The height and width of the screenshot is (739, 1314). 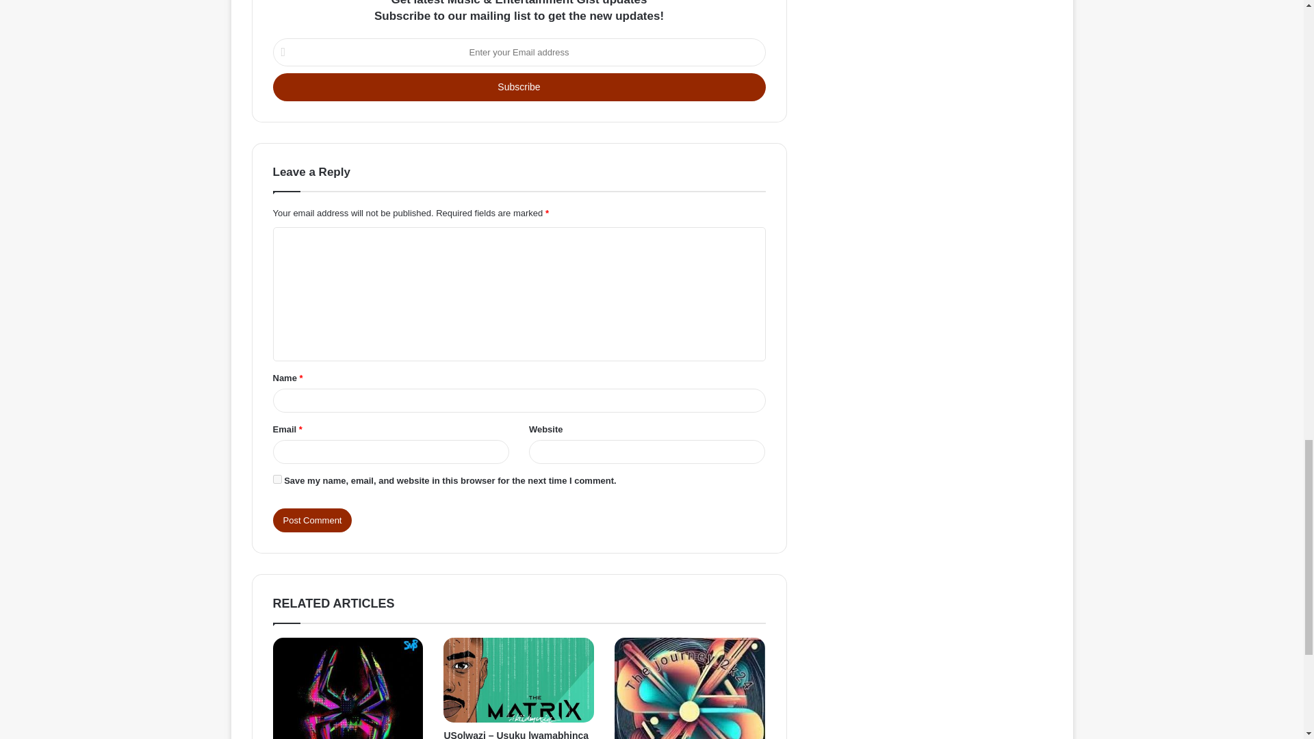 What do you see at coordinates (276, 479) in the screenshot?
I see `yes` at bounding box center [276, 479].